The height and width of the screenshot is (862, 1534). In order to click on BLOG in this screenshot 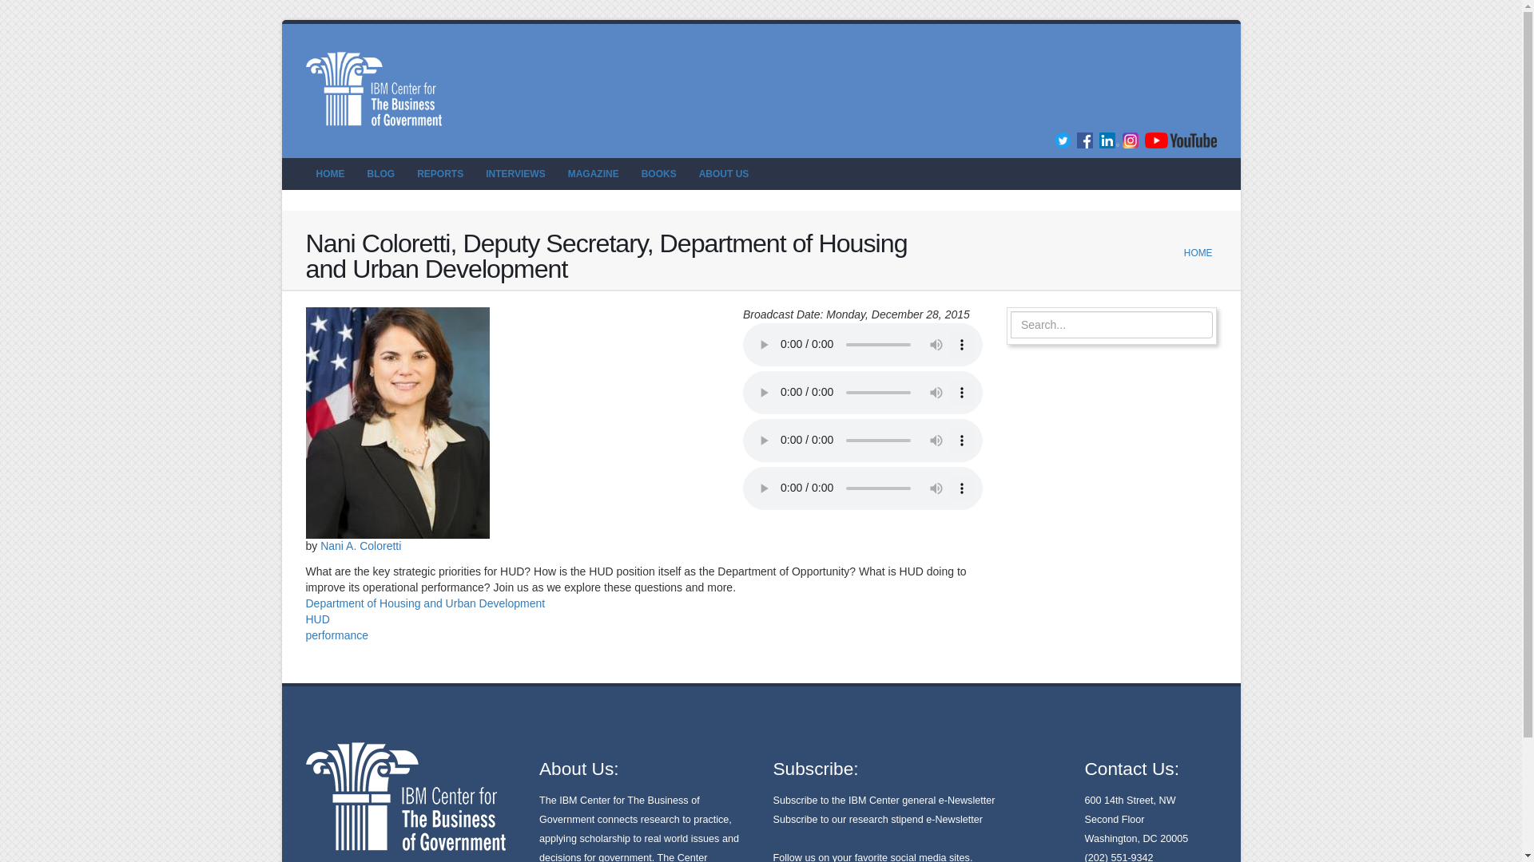, I will do `click(380, 173)`.